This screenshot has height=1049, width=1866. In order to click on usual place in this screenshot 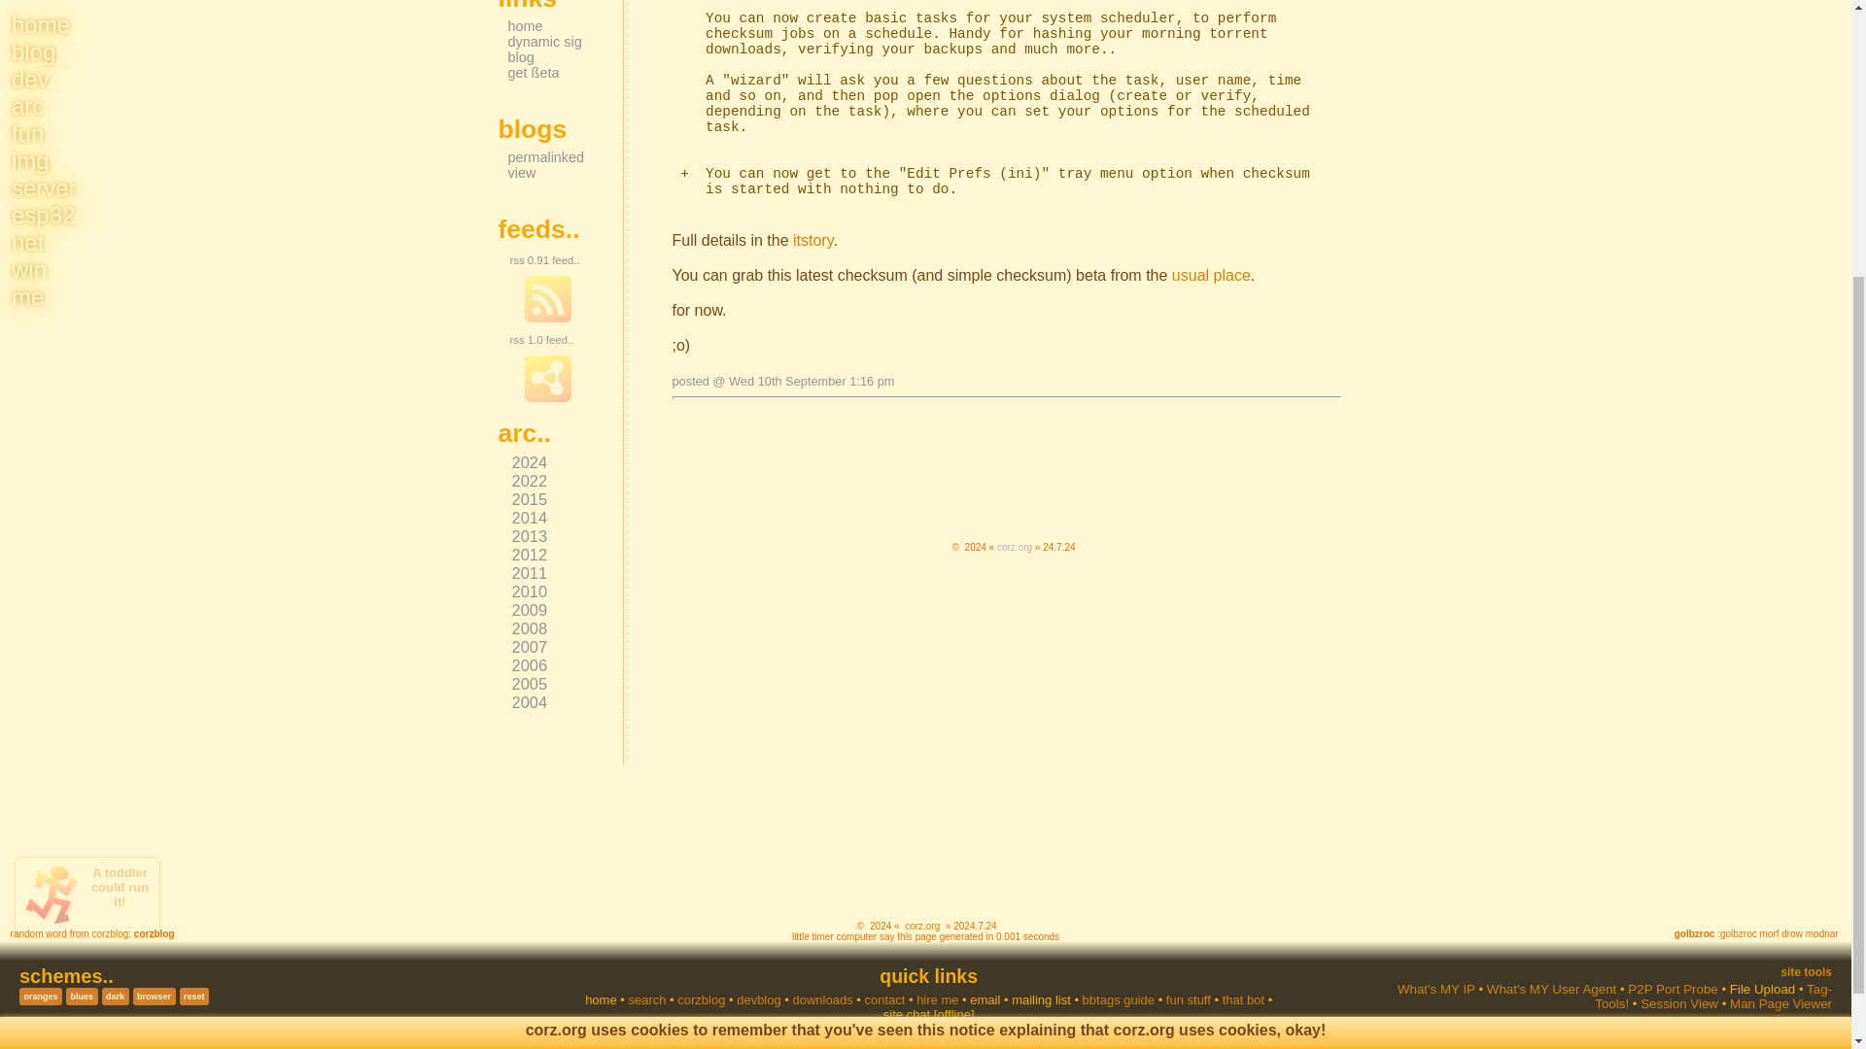, I will do `click(1211, 275)`.